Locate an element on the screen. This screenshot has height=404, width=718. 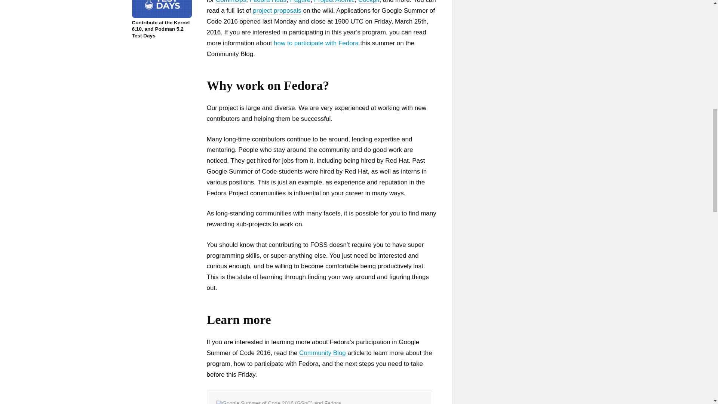
project proposals is located at coordinates (277, 10).